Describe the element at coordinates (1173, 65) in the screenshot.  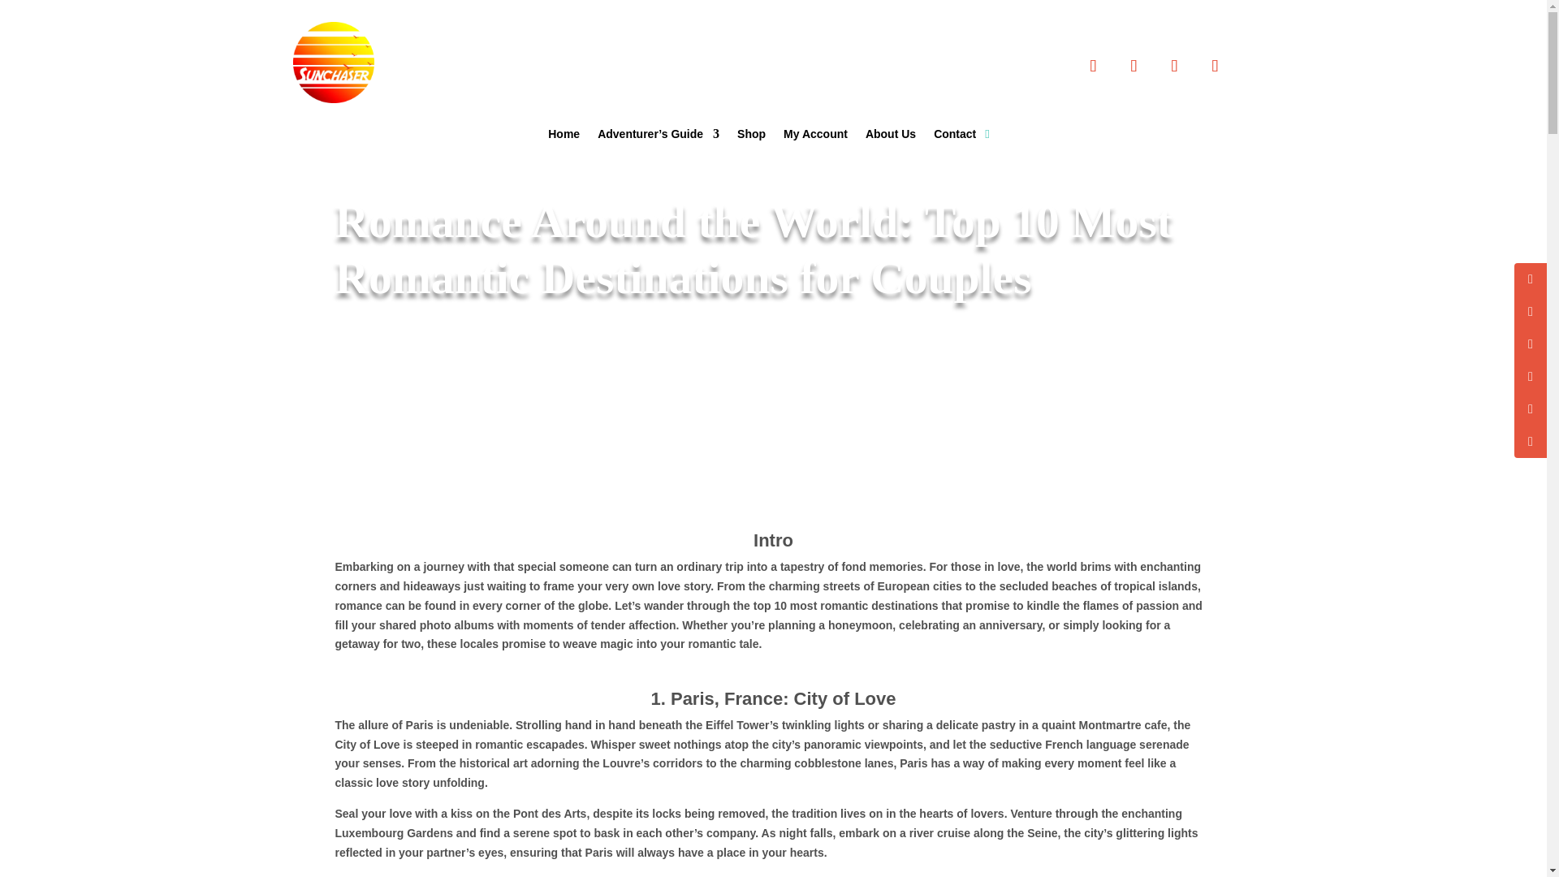
I see `Follow on Pinterest` at that location.